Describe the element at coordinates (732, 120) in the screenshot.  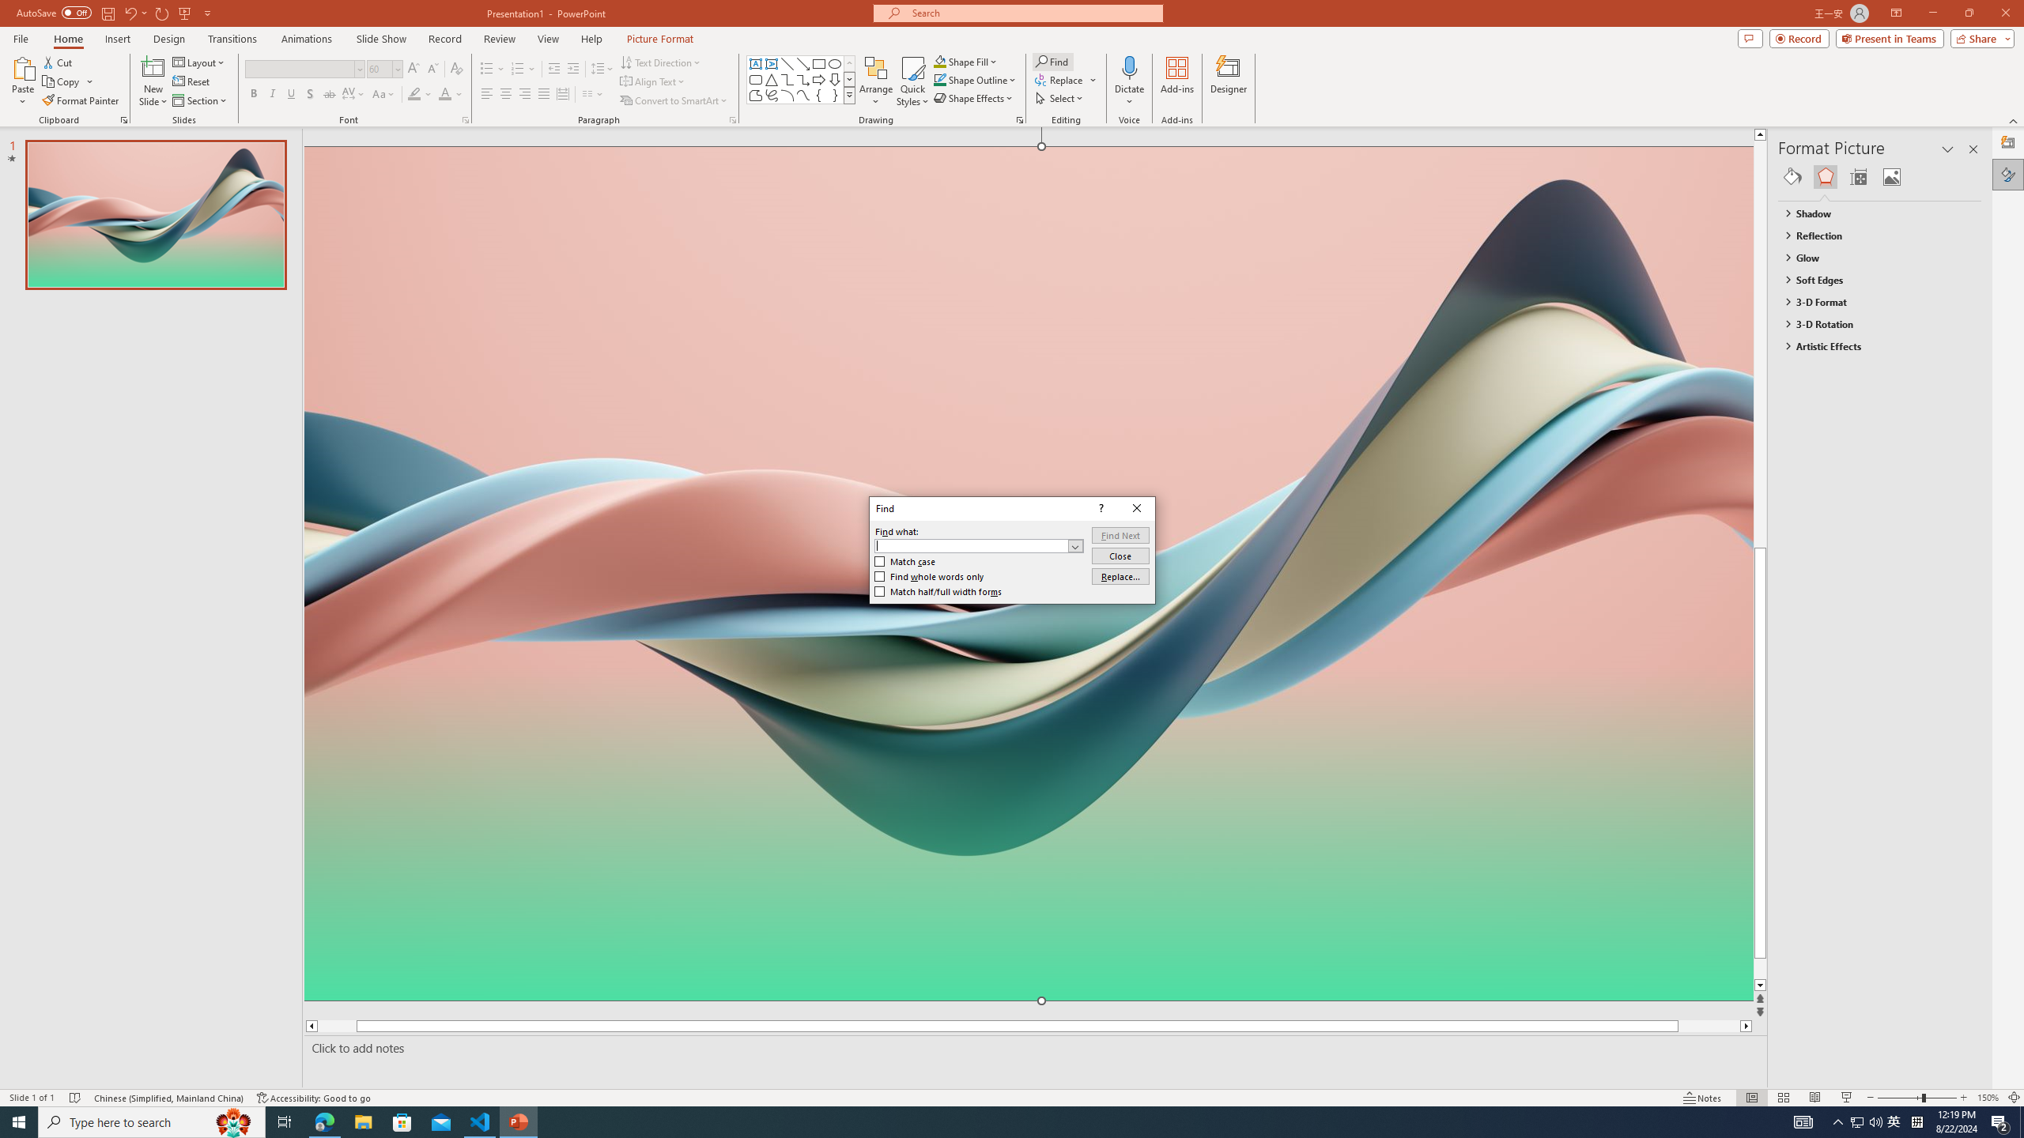
I see `Paragraph...` at that location.